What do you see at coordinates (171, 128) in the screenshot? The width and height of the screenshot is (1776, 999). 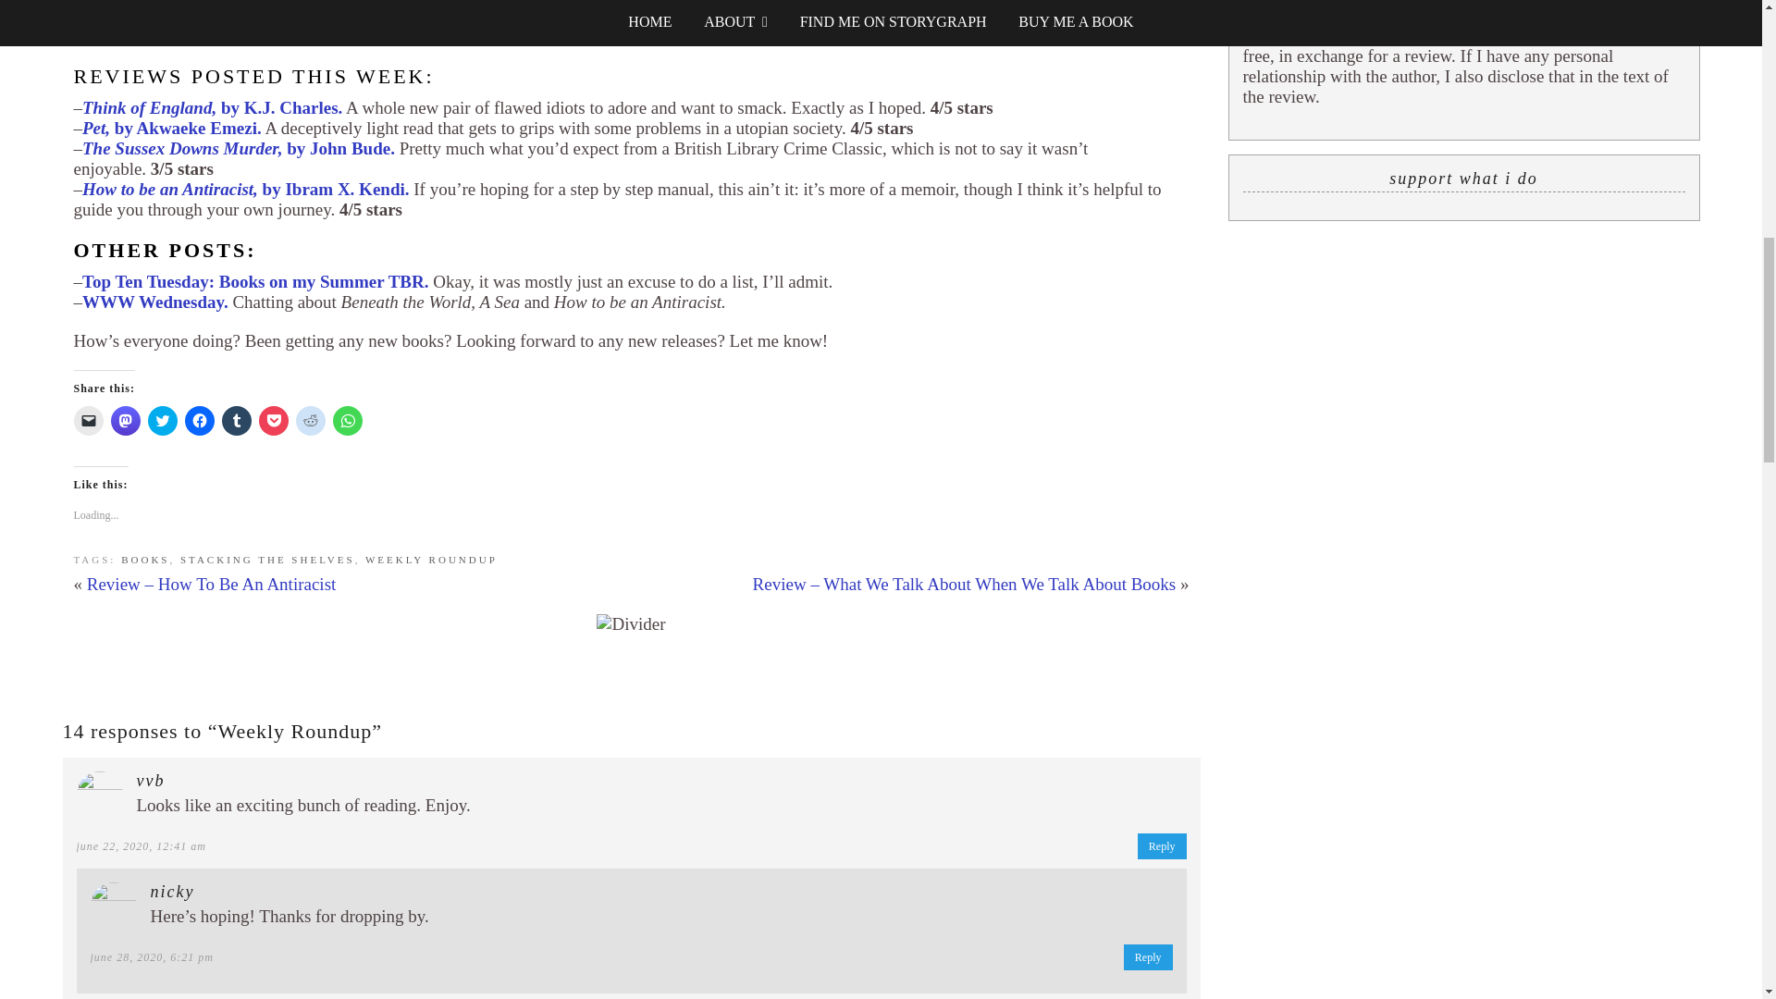 I see `Pet, by Akwaeke Emezi.` at bounding box center [171, 128].